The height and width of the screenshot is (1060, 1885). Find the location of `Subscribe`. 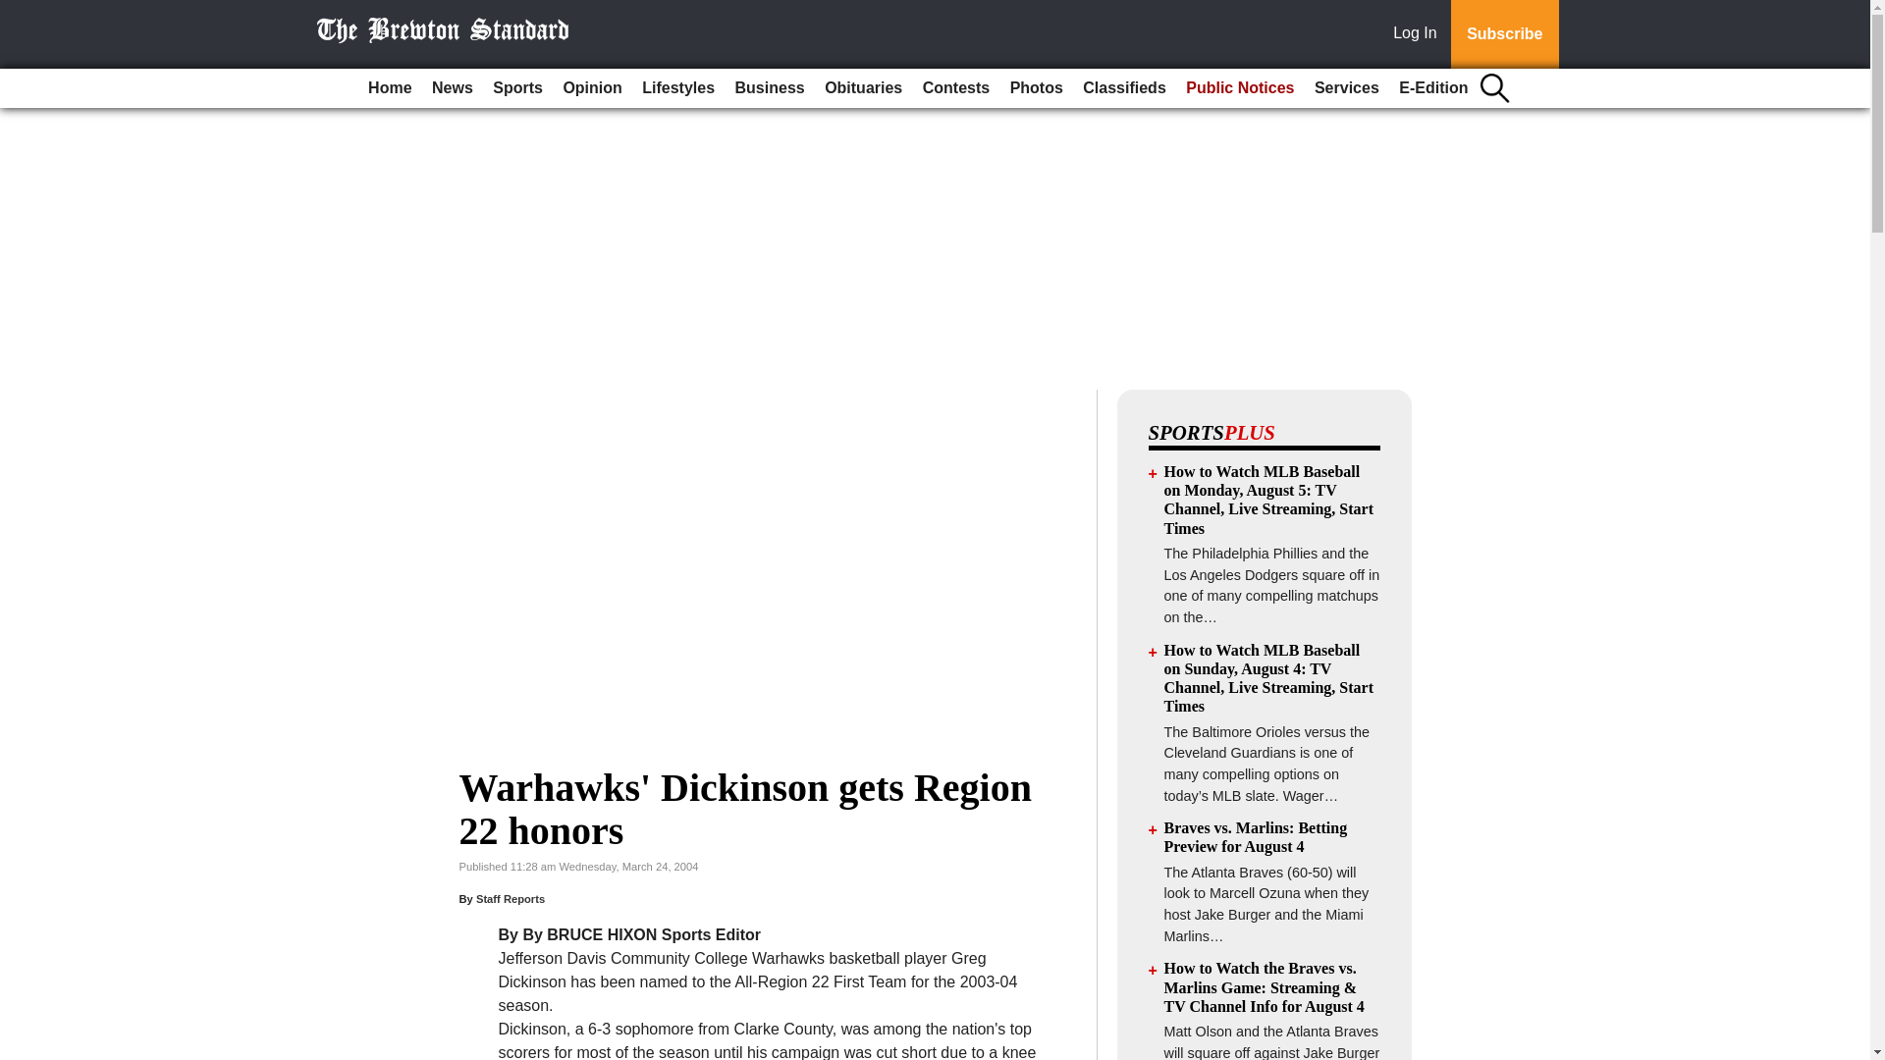

Subscribe is located at coordinates (1504, 34).